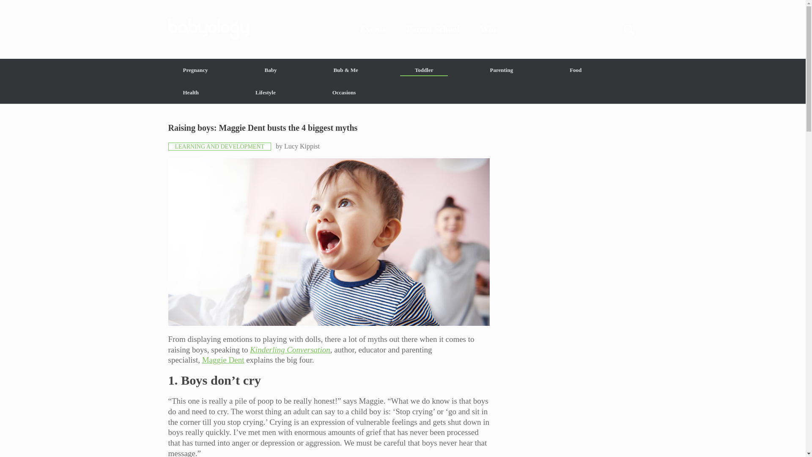 This screenshot has width=812, height=457. What do you see at coordinates (344, 92) in the screenshot?
I see `Occasions` at bounding box center [344, 92].